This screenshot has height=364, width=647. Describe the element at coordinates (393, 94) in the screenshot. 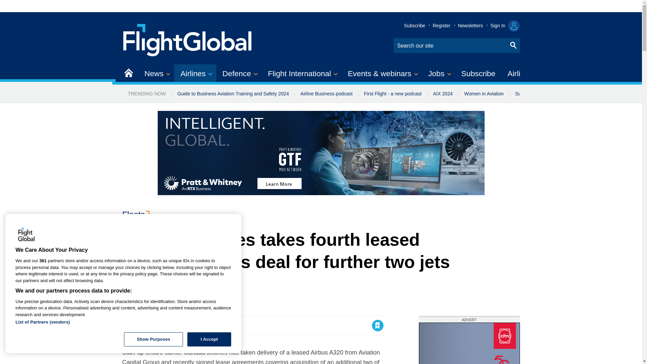

I see `First Flight - a new podcast` at that location.